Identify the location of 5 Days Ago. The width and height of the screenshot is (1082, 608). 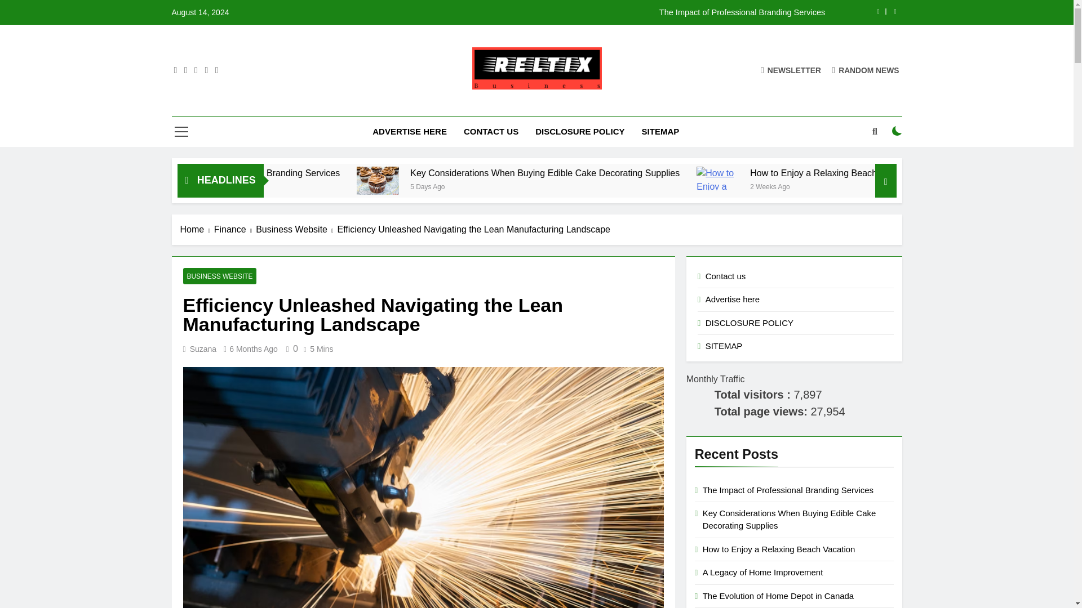
(547, 186).